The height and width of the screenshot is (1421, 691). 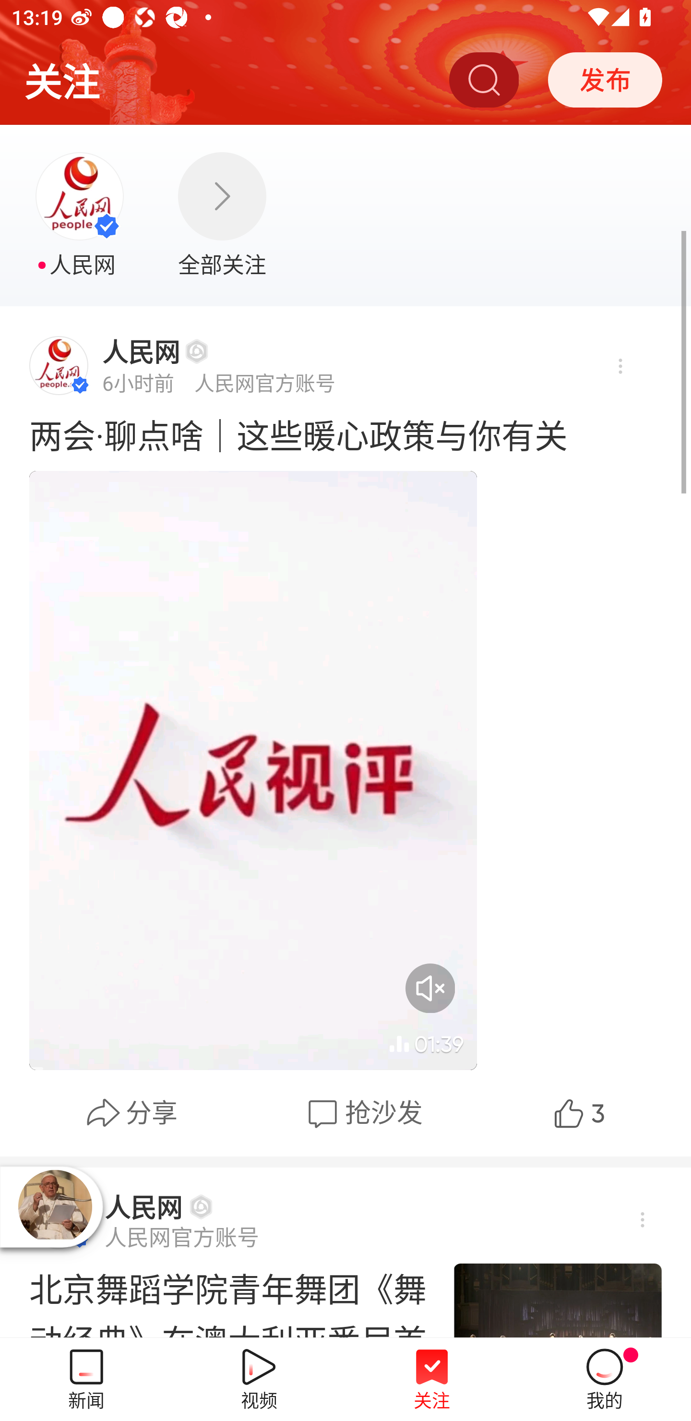 I want to click on 人民网, so click(x=141, y=351).